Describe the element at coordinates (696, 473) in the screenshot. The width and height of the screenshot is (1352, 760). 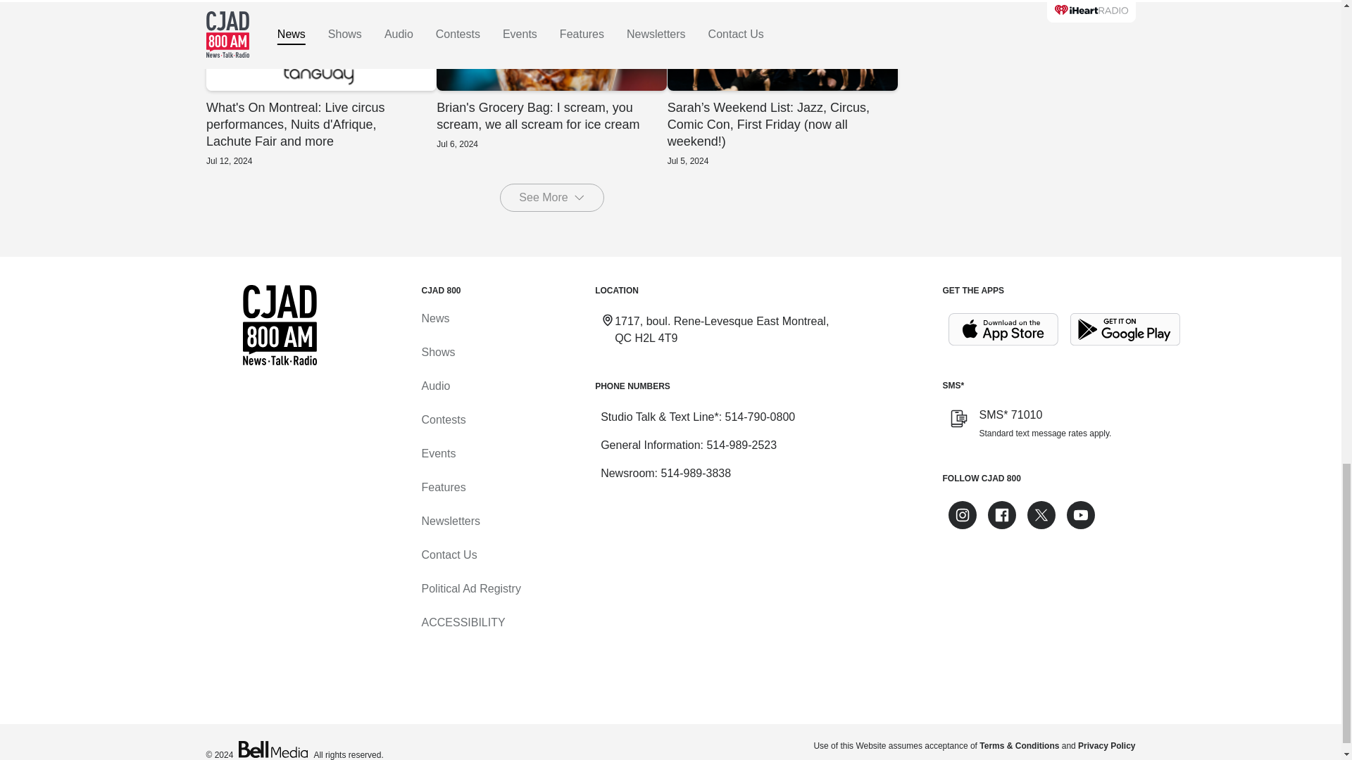
I see `514-989-3838` at that location.